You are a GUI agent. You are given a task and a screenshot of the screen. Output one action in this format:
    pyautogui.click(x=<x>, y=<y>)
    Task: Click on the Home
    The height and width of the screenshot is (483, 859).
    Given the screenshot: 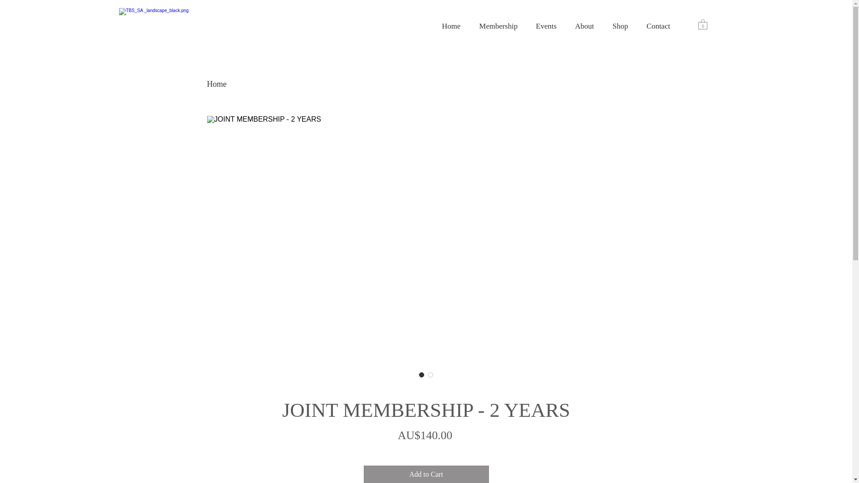 What is the action you would take?
    pyautogui.click(x=451, y=26)
    